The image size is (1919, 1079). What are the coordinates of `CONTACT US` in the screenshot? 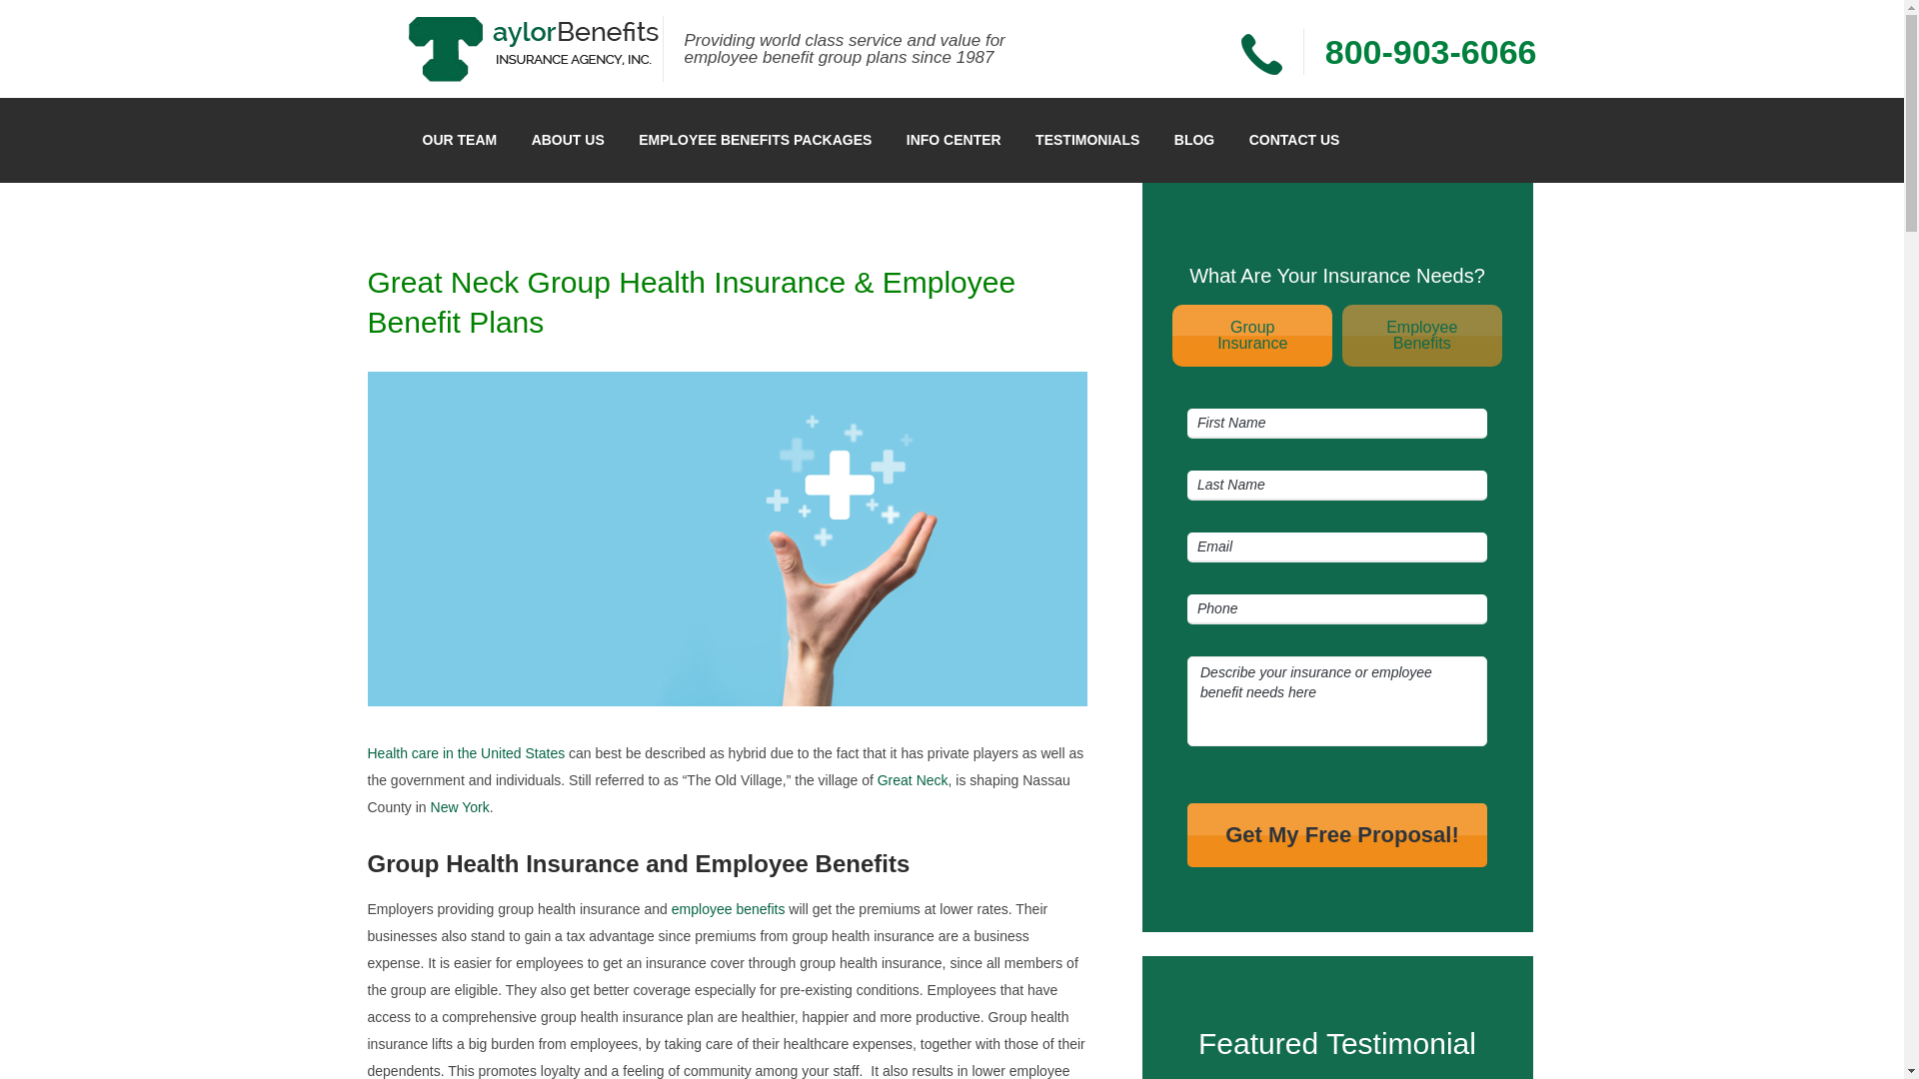 It's located at (1193, 140).